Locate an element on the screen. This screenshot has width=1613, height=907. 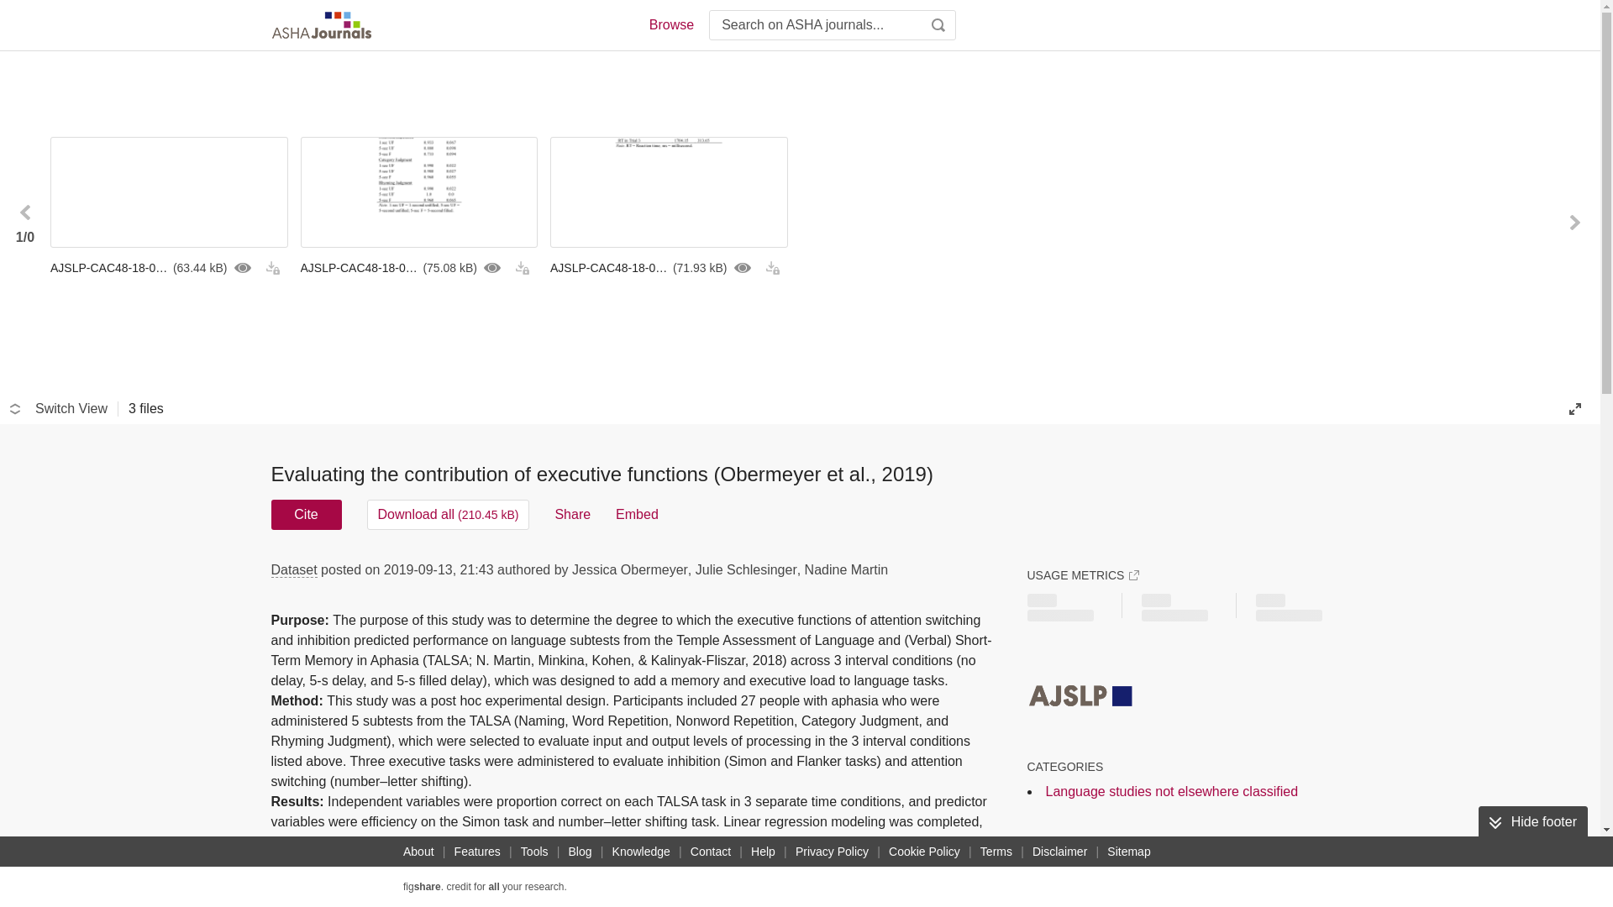
Embed is located at coordinates (637, 514).